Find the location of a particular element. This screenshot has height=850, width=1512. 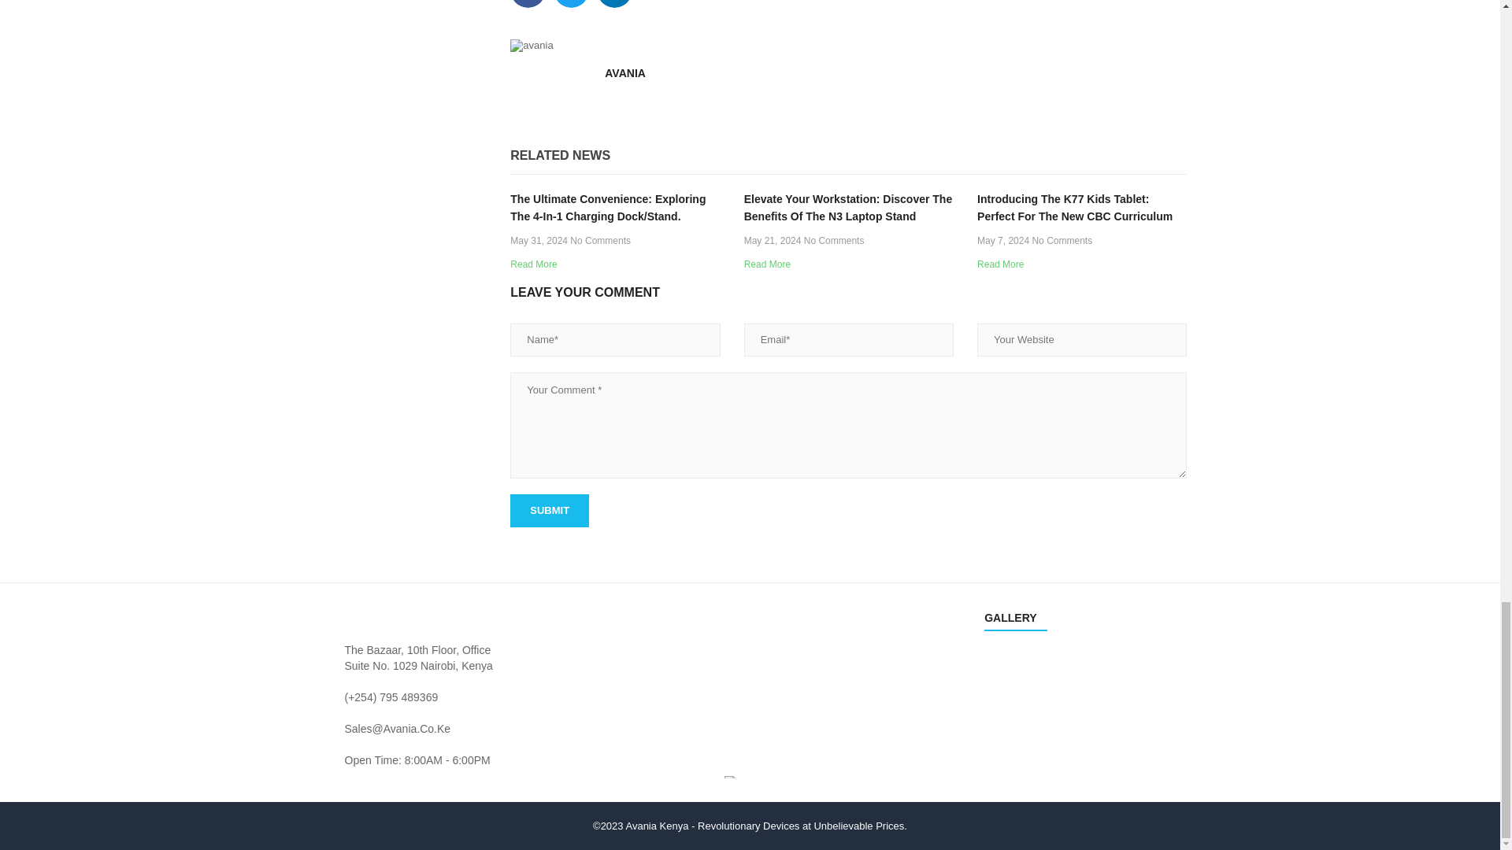

payment is located at coordinates (750, 778).